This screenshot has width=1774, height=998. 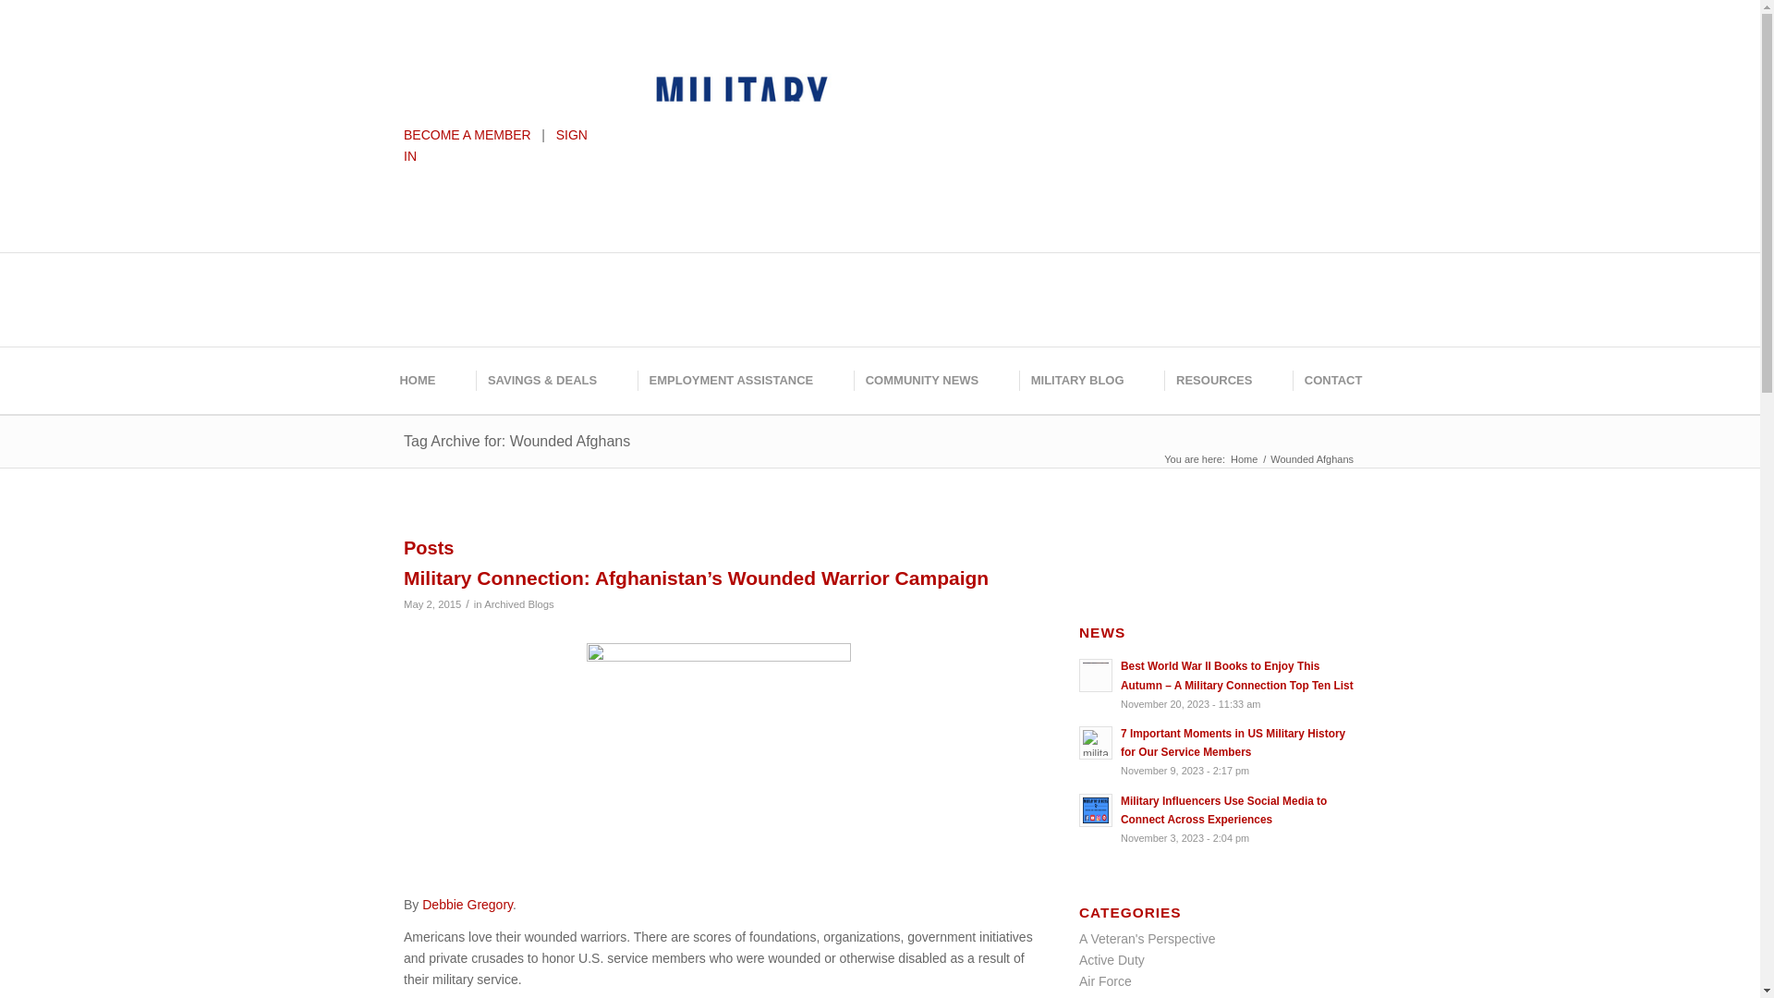 I want to click on Tag Archive for: Wounded Afghans, so click(x=516, y=441).